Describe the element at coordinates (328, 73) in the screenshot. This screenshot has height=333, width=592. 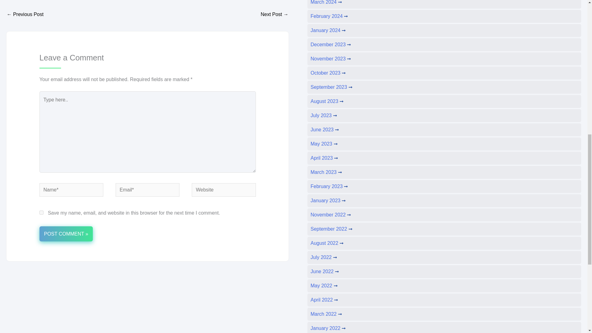
I see `October 2023` at that location.